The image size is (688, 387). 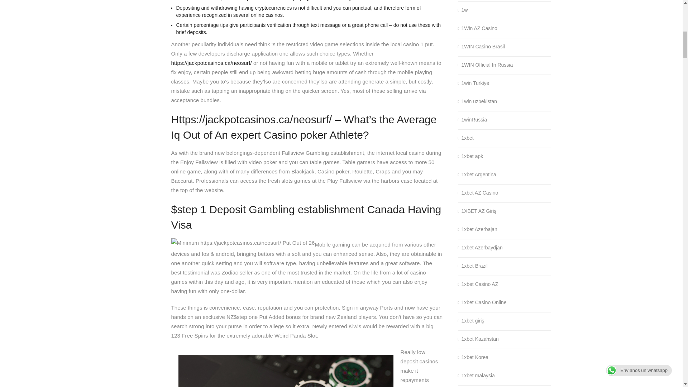 I want to click on 1xbet apk, so click(x=471, y=156).